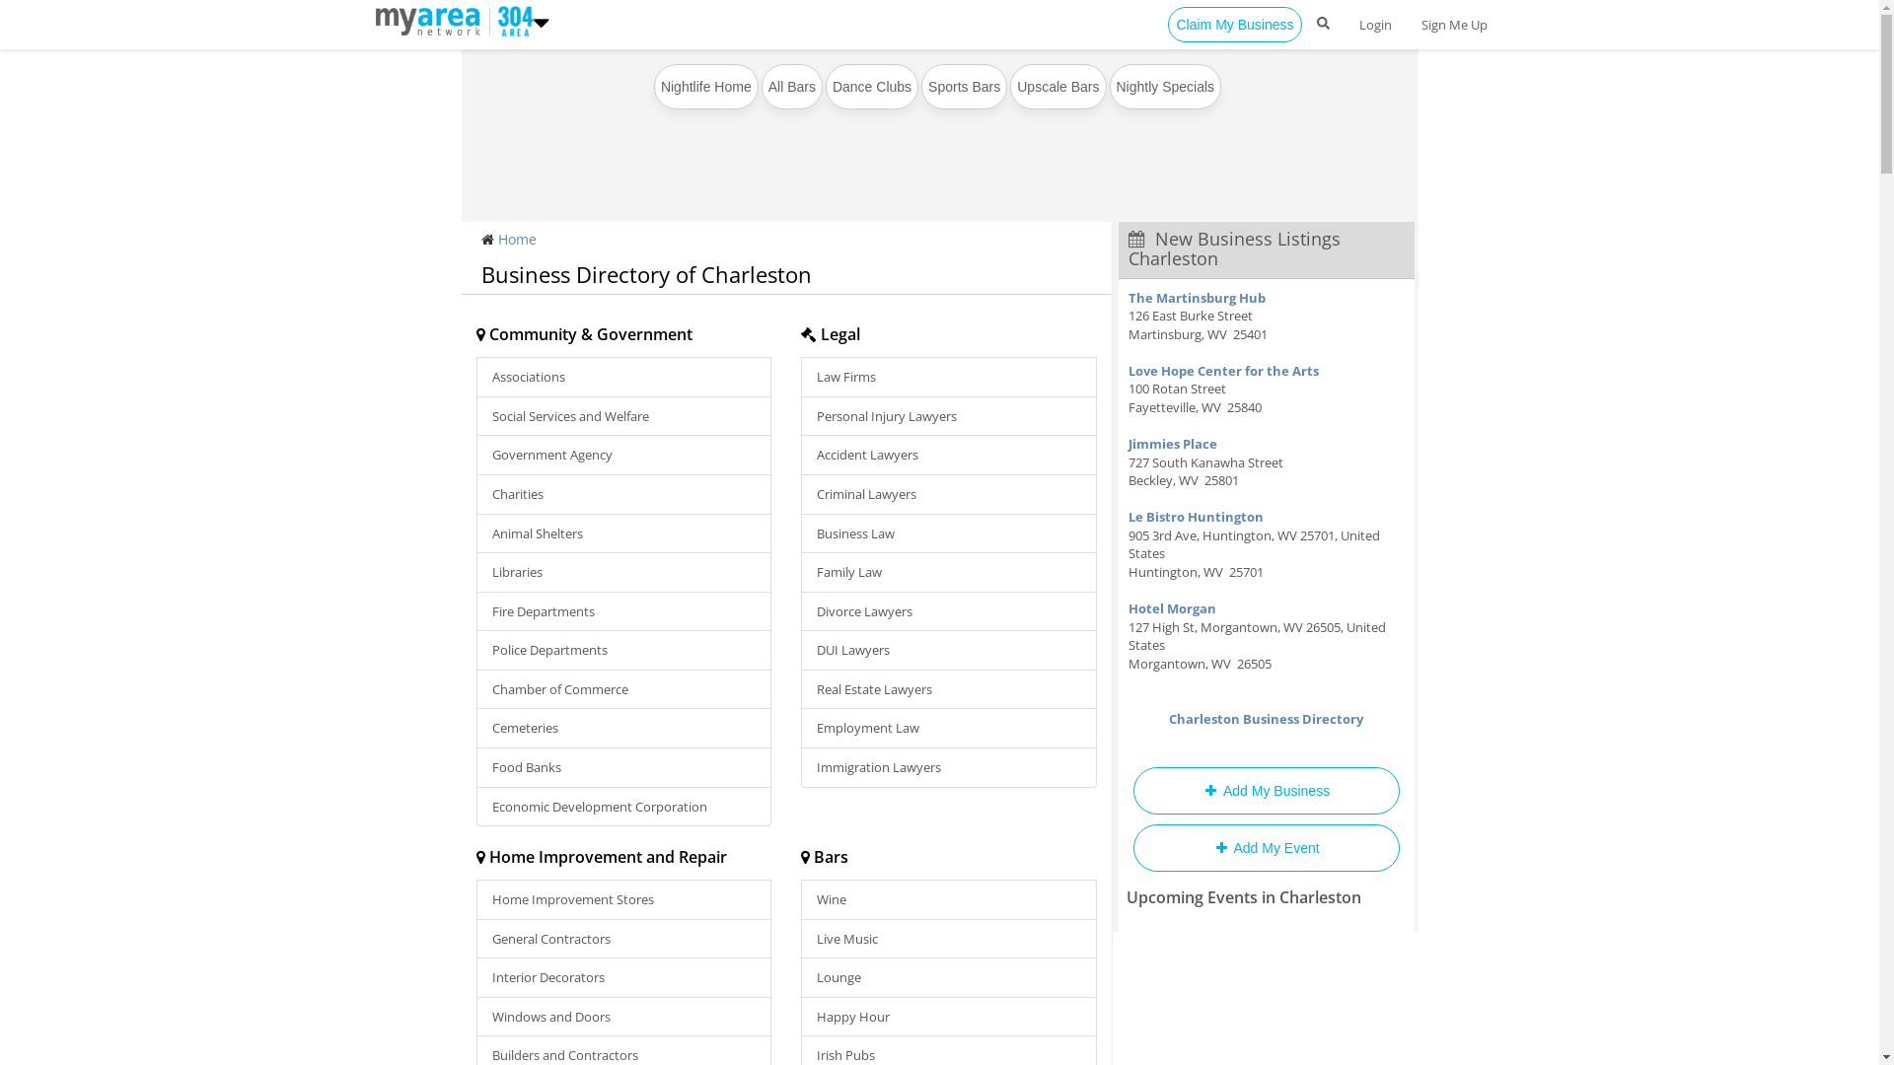 The width and height of the screenshot is (1894, 1065). I want to click on Divorce Lawyers, so click(949, 611).